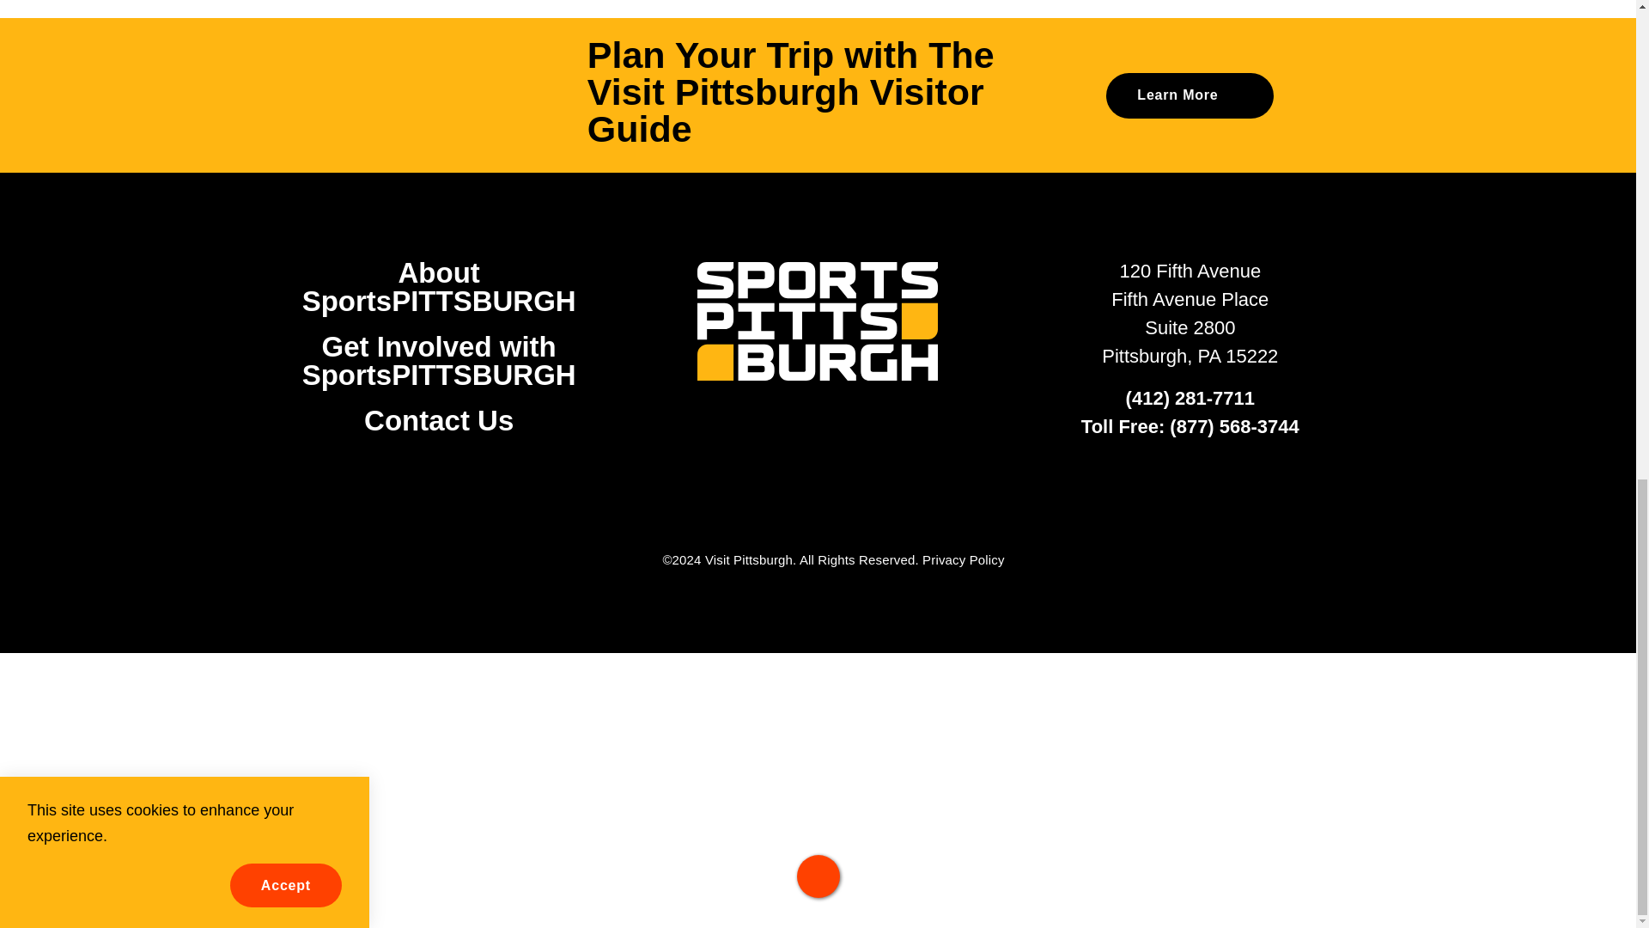 The height and width of the screenshot is (928, 1649). What do you see at coordinates (438, 287) in the screenshot?
I see `About SportsPITTSBURGH` at bounding box center [438, 287].